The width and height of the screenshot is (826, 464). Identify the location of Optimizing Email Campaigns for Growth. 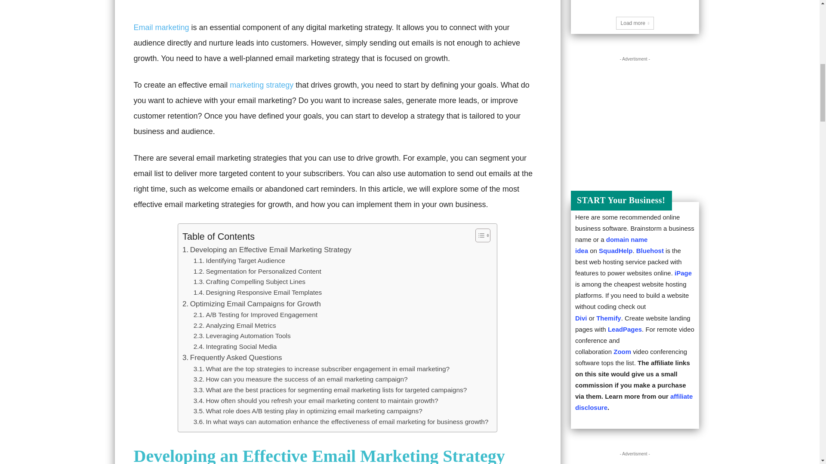
(252, 304).